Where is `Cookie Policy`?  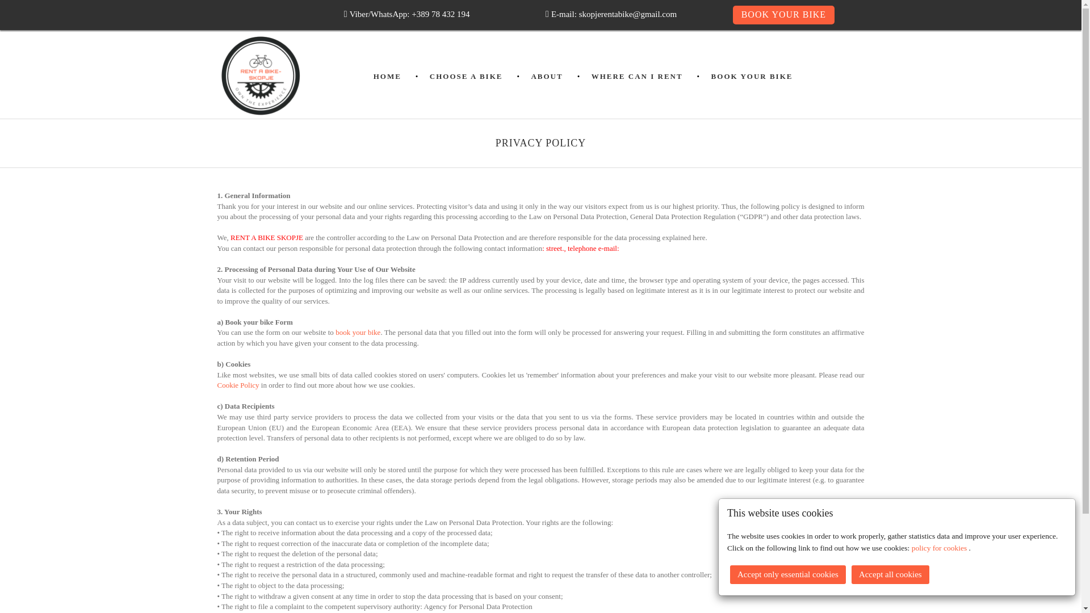 Cookie Policy is located at coordinates (238, 385).